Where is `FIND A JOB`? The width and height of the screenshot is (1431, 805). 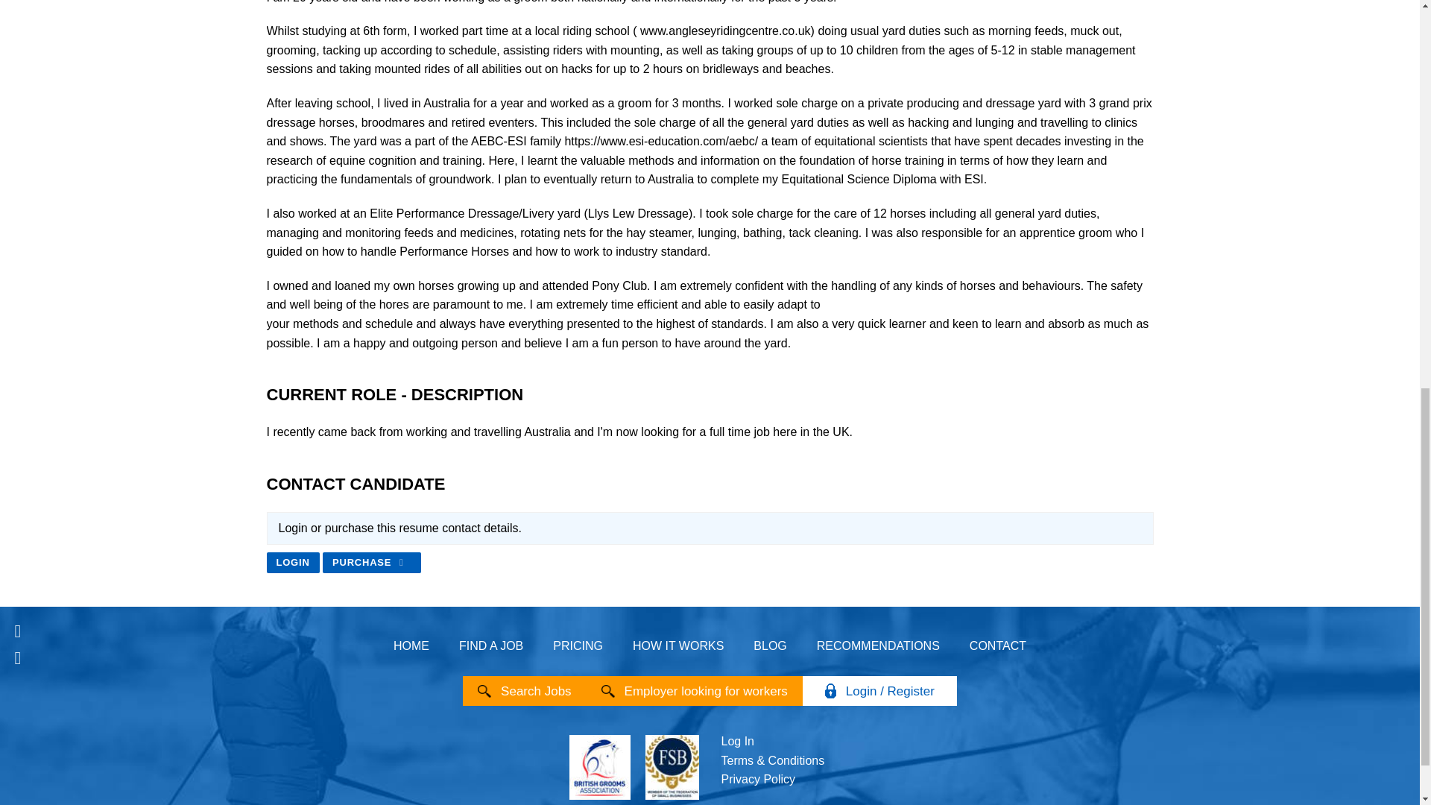
FIND A JOB is located at coordinates (490, 645).